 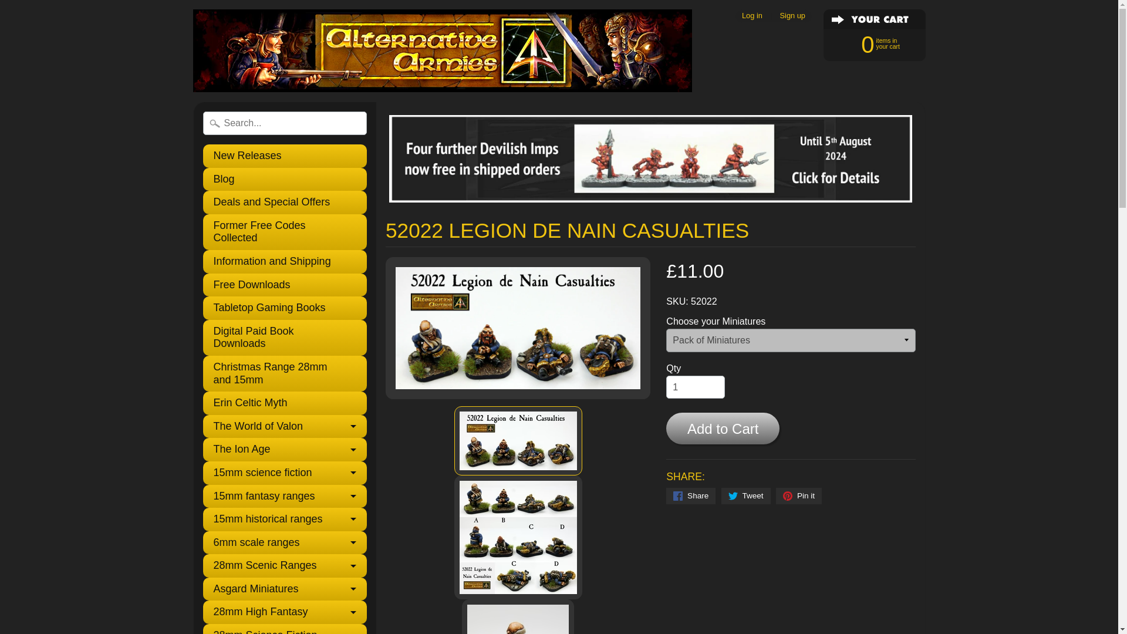 I want to click on Former Free Codes Collected, so click(x=285, y=232).